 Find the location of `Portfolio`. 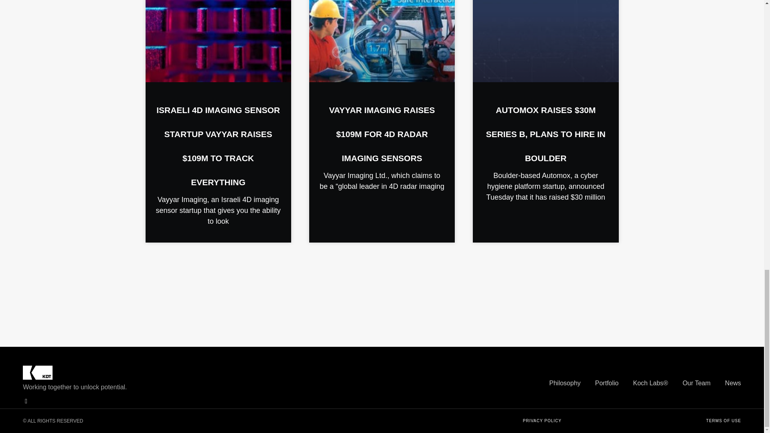

Portfolio is located at coordinates (607, 383).